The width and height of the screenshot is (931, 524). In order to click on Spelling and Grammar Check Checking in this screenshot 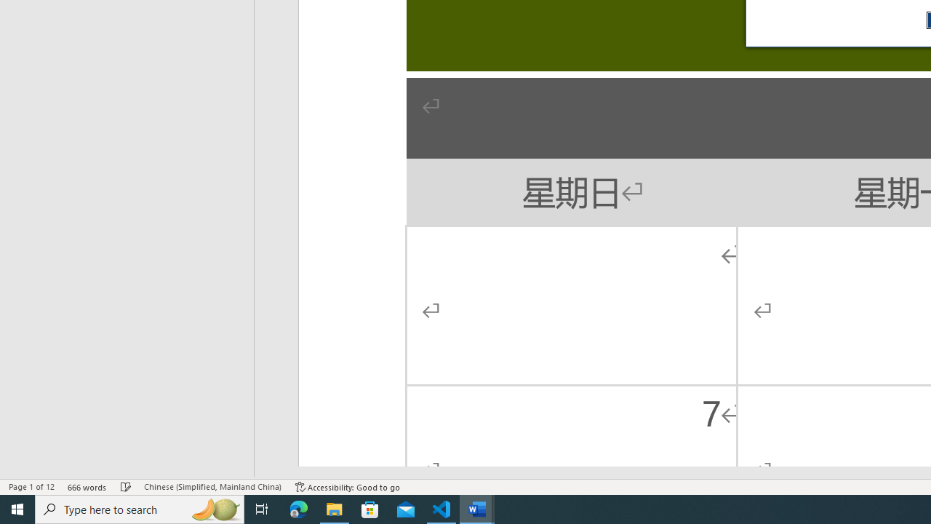, I will do `click(126, 486)`.